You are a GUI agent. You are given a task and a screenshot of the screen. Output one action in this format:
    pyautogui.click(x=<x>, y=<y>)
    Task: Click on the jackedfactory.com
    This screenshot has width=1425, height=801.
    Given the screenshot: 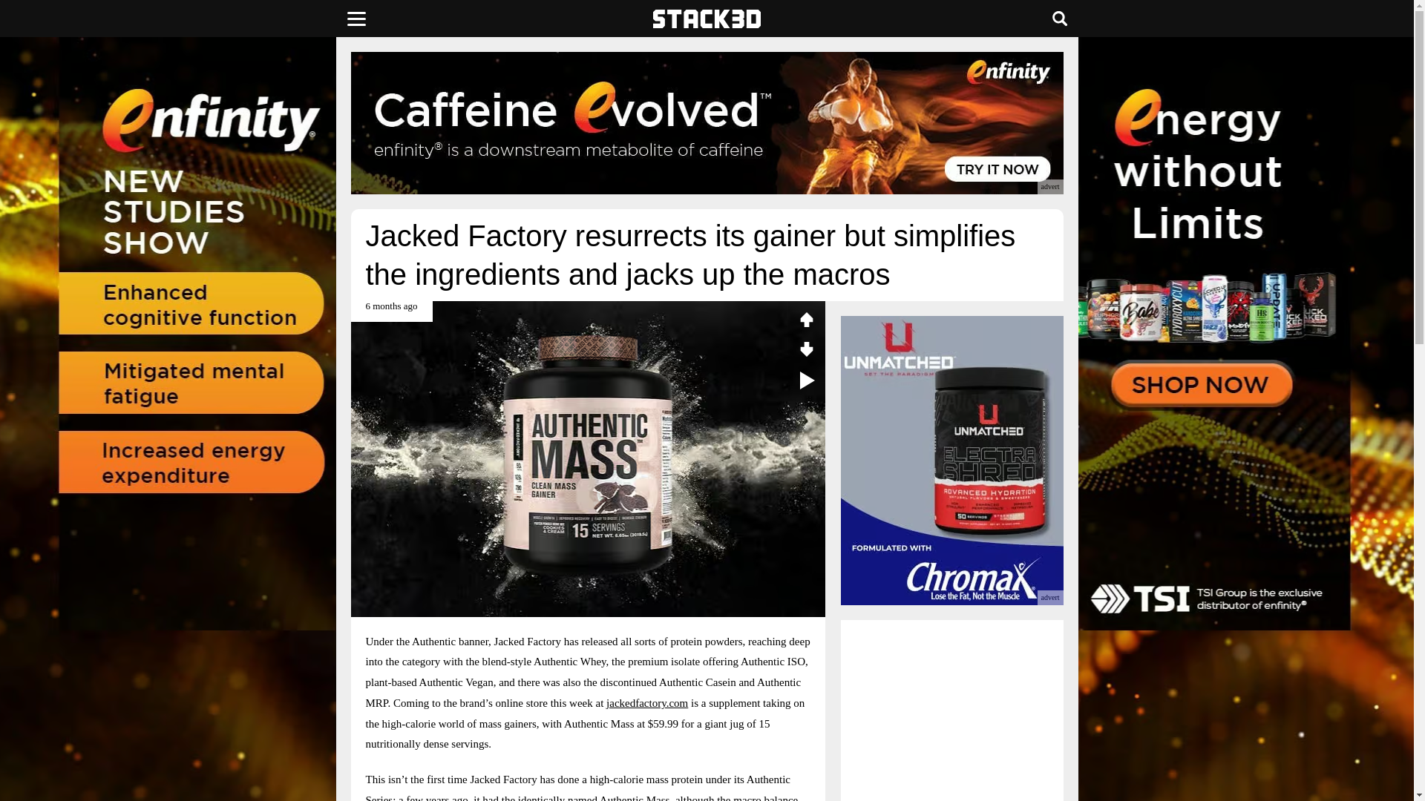 What is the action you would take?
    pyautogui.click(x=647, y=702)
    